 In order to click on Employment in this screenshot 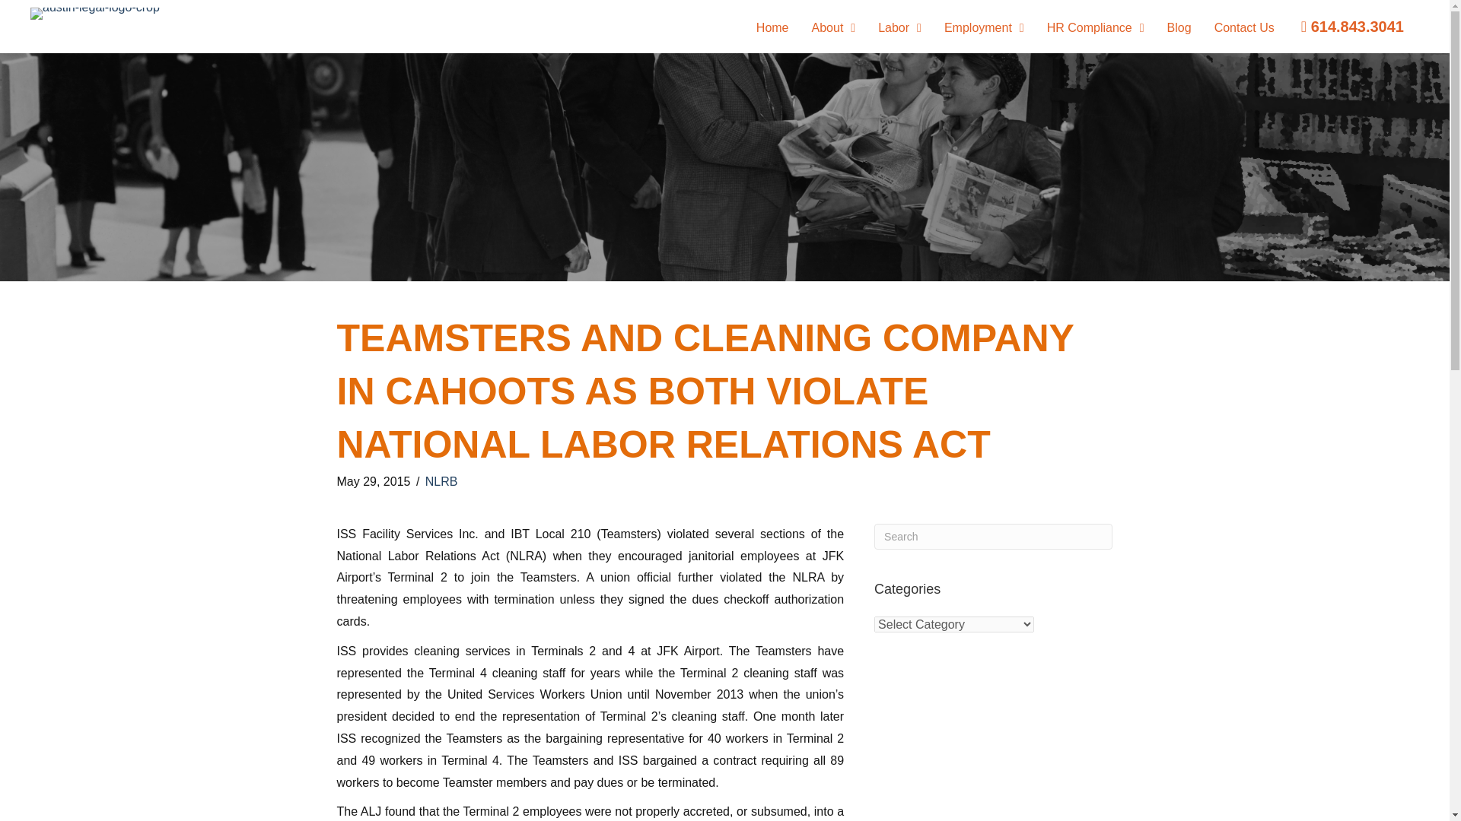, I will do `click(983, 28)`.